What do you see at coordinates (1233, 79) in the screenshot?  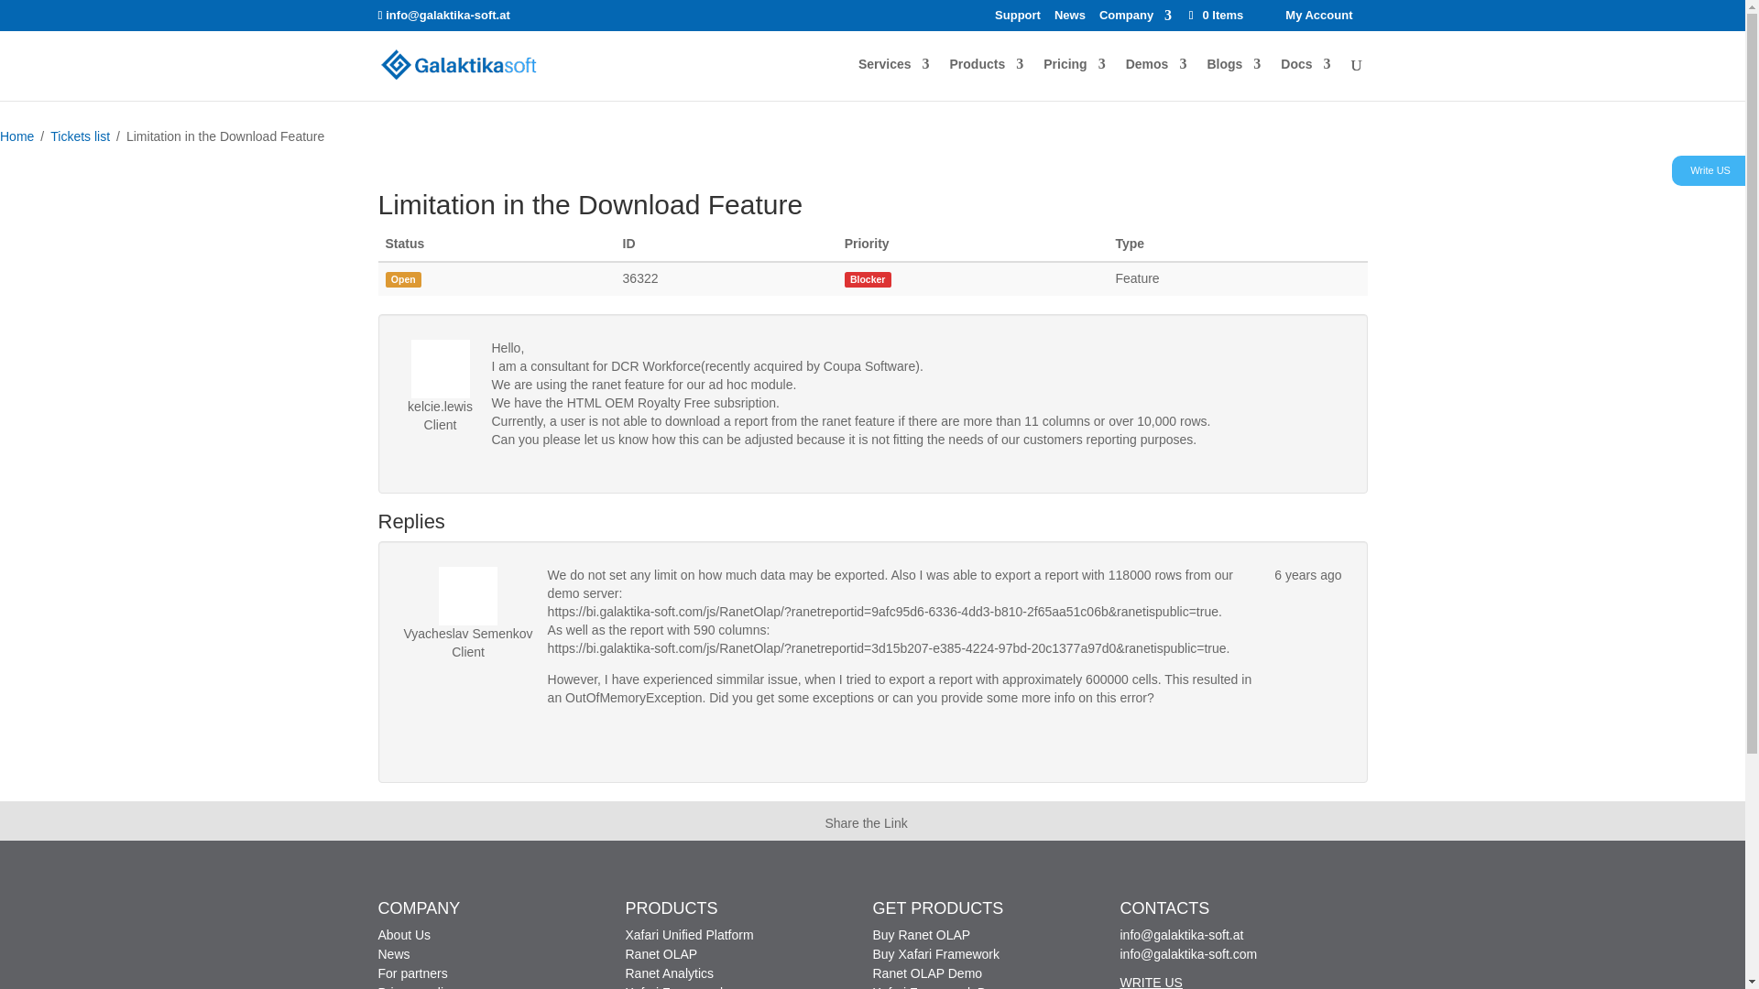 I see `Blogs` at bounding box center [1233, 79].